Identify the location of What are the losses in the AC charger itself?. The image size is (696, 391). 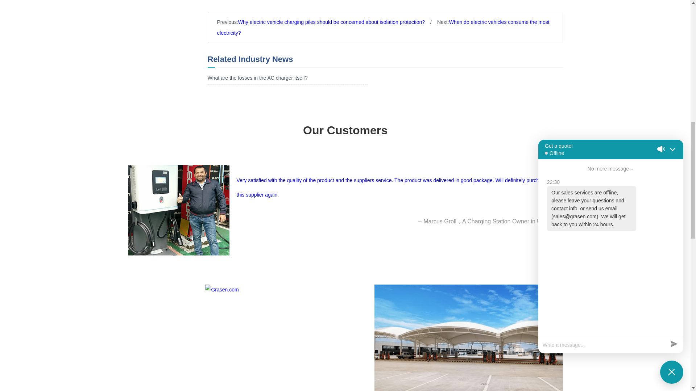
(257, 77).